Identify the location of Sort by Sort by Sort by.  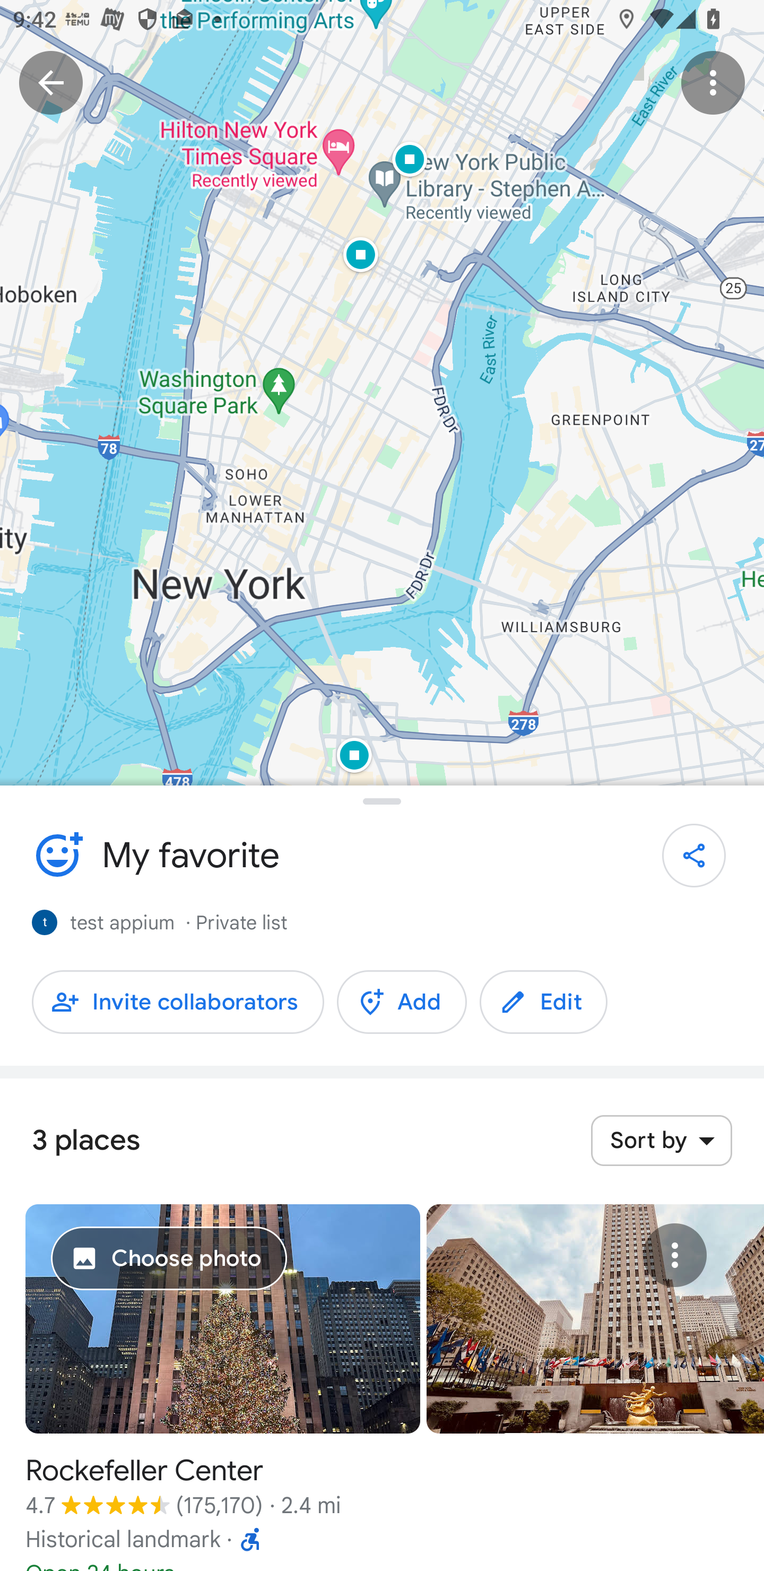
(661, 1140).